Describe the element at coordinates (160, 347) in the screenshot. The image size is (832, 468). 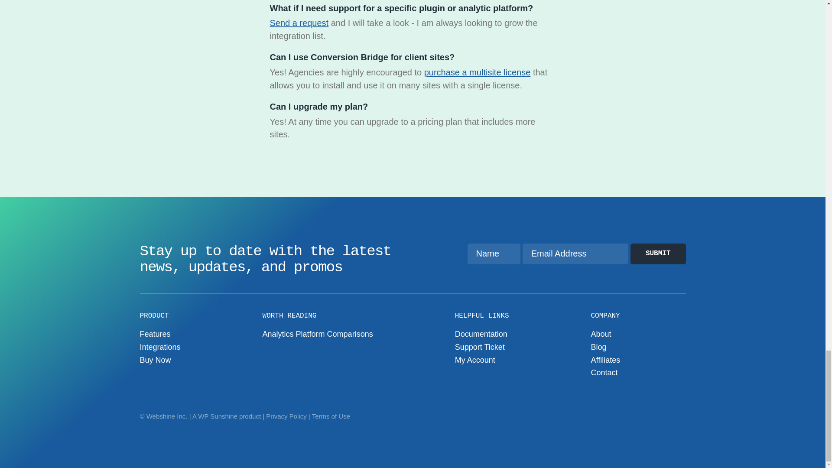
I see `Integrations` at that location.